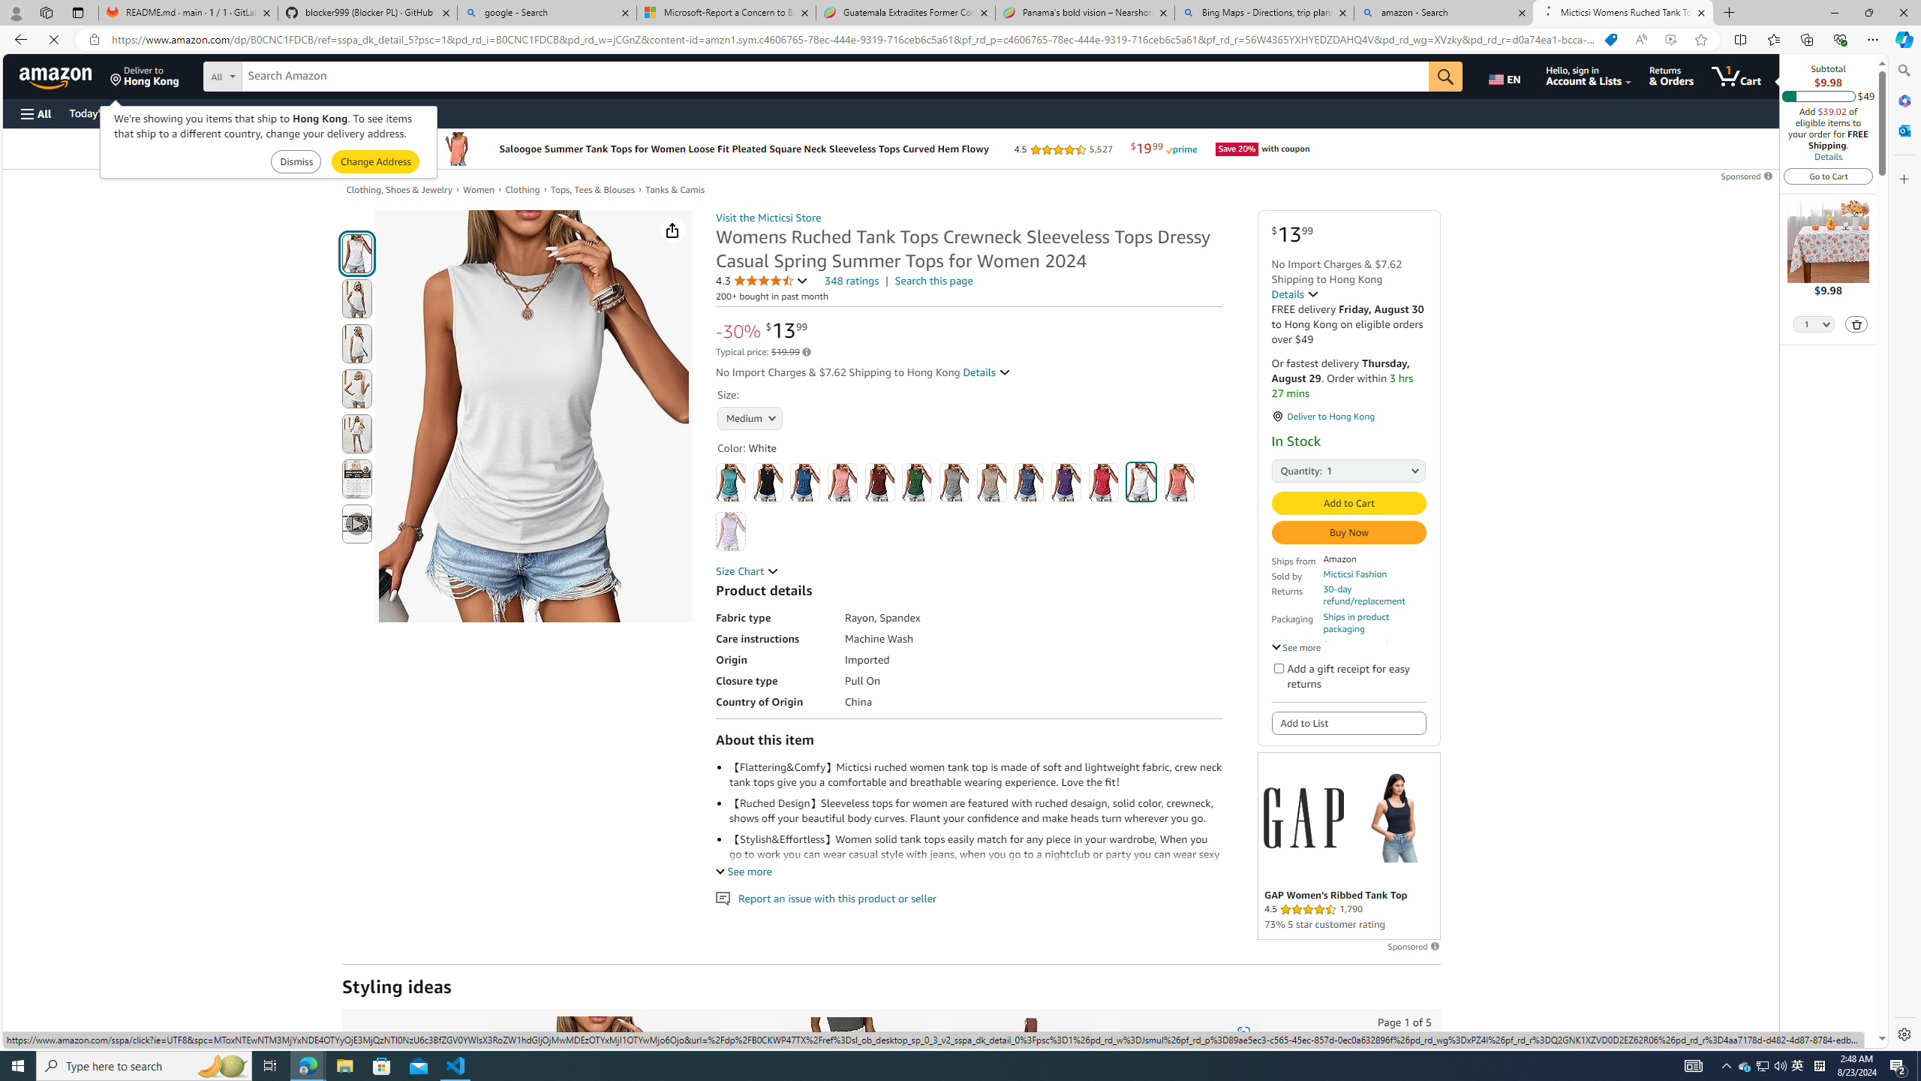 The image size is (1921, 1081). I want to click on Gift Cards, so click(332, 113).